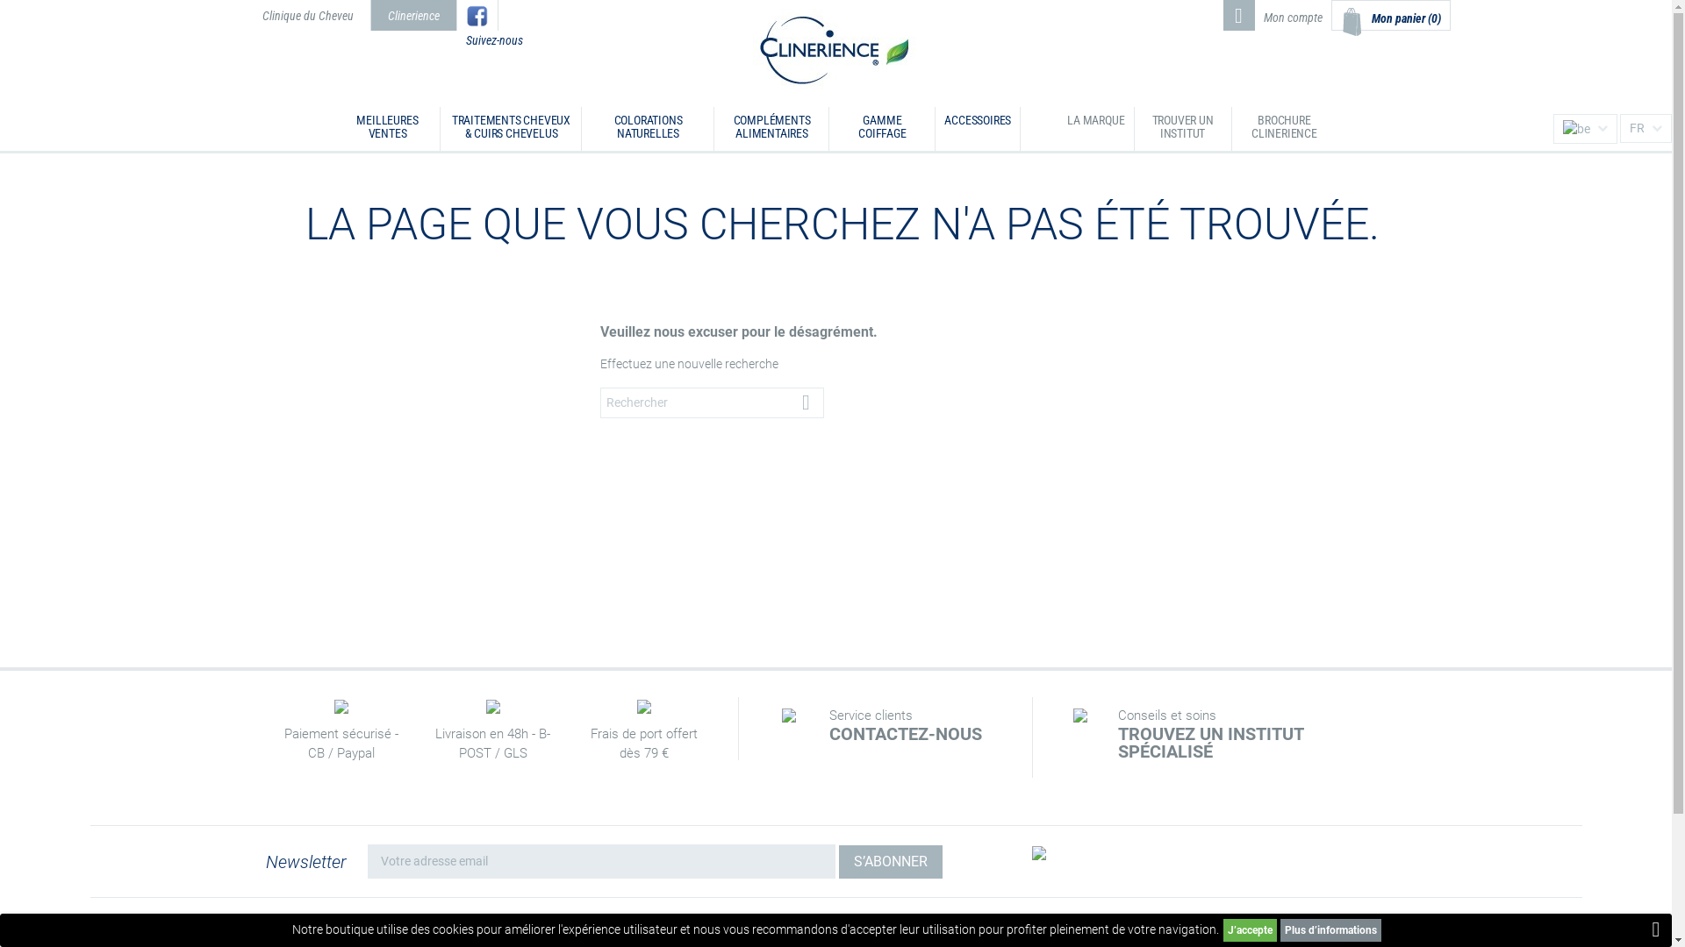 This screenshot has width=1685, height=947. Describe the element at coordinates (1576, 130) in the screenshot. I see `be` at that location.